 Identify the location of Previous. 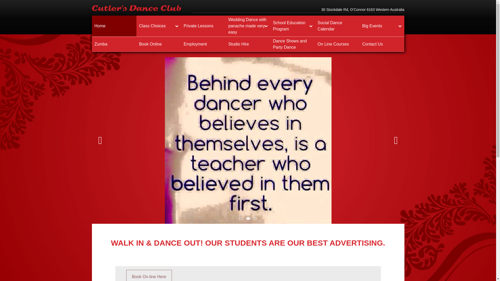
(101, 139).